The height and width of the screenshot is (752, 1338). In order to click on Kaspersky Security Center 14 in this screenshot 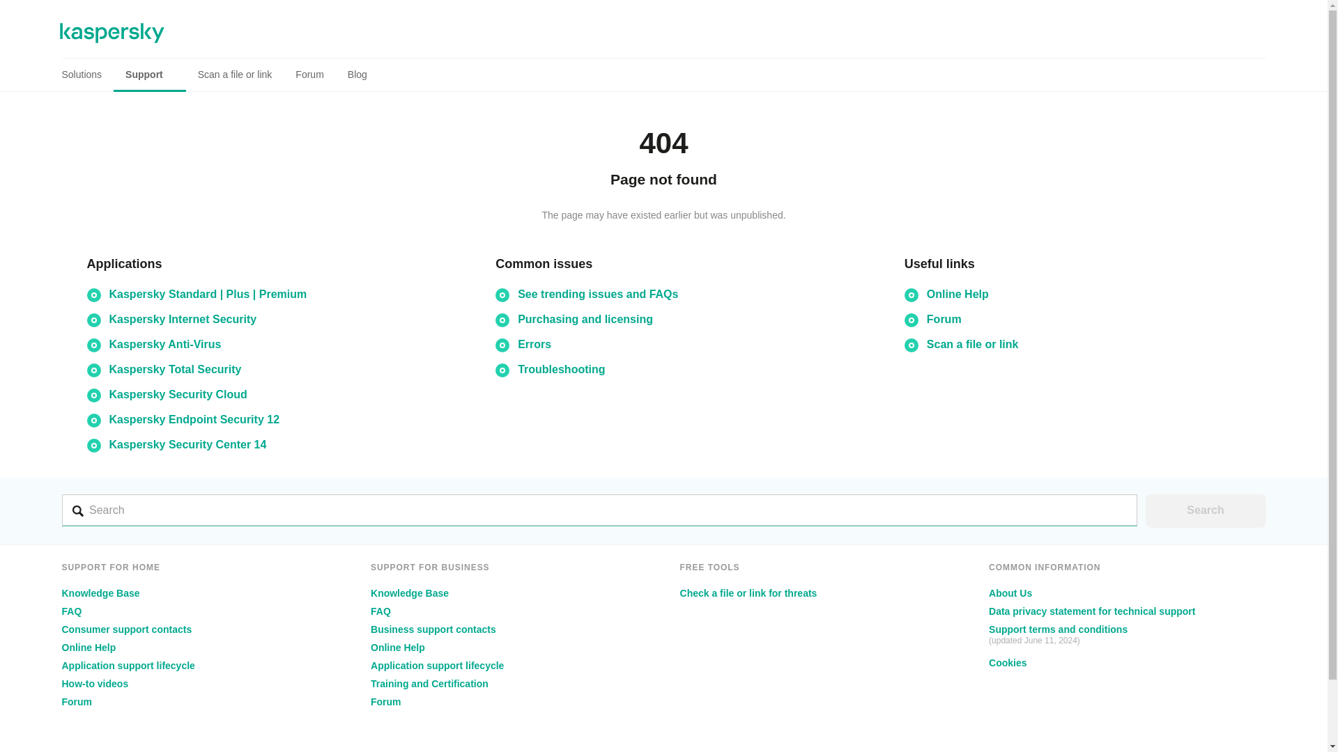, I will do `click(187, 444)`.